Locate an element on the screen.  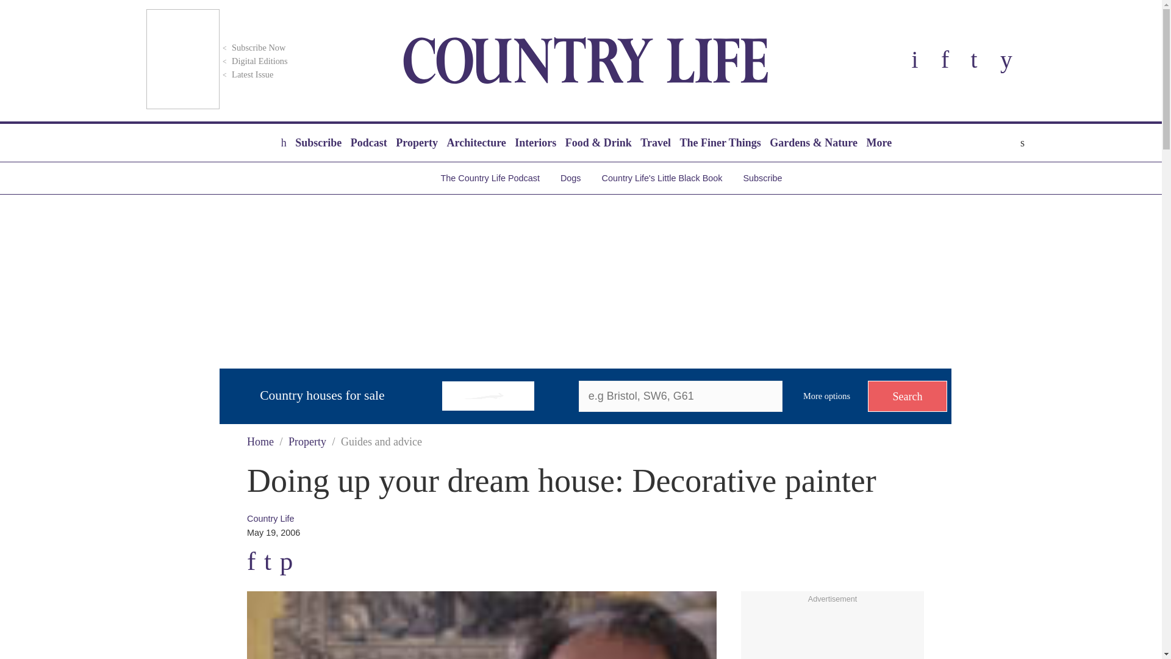
The Finer Things is located at coordinates (720, 143).